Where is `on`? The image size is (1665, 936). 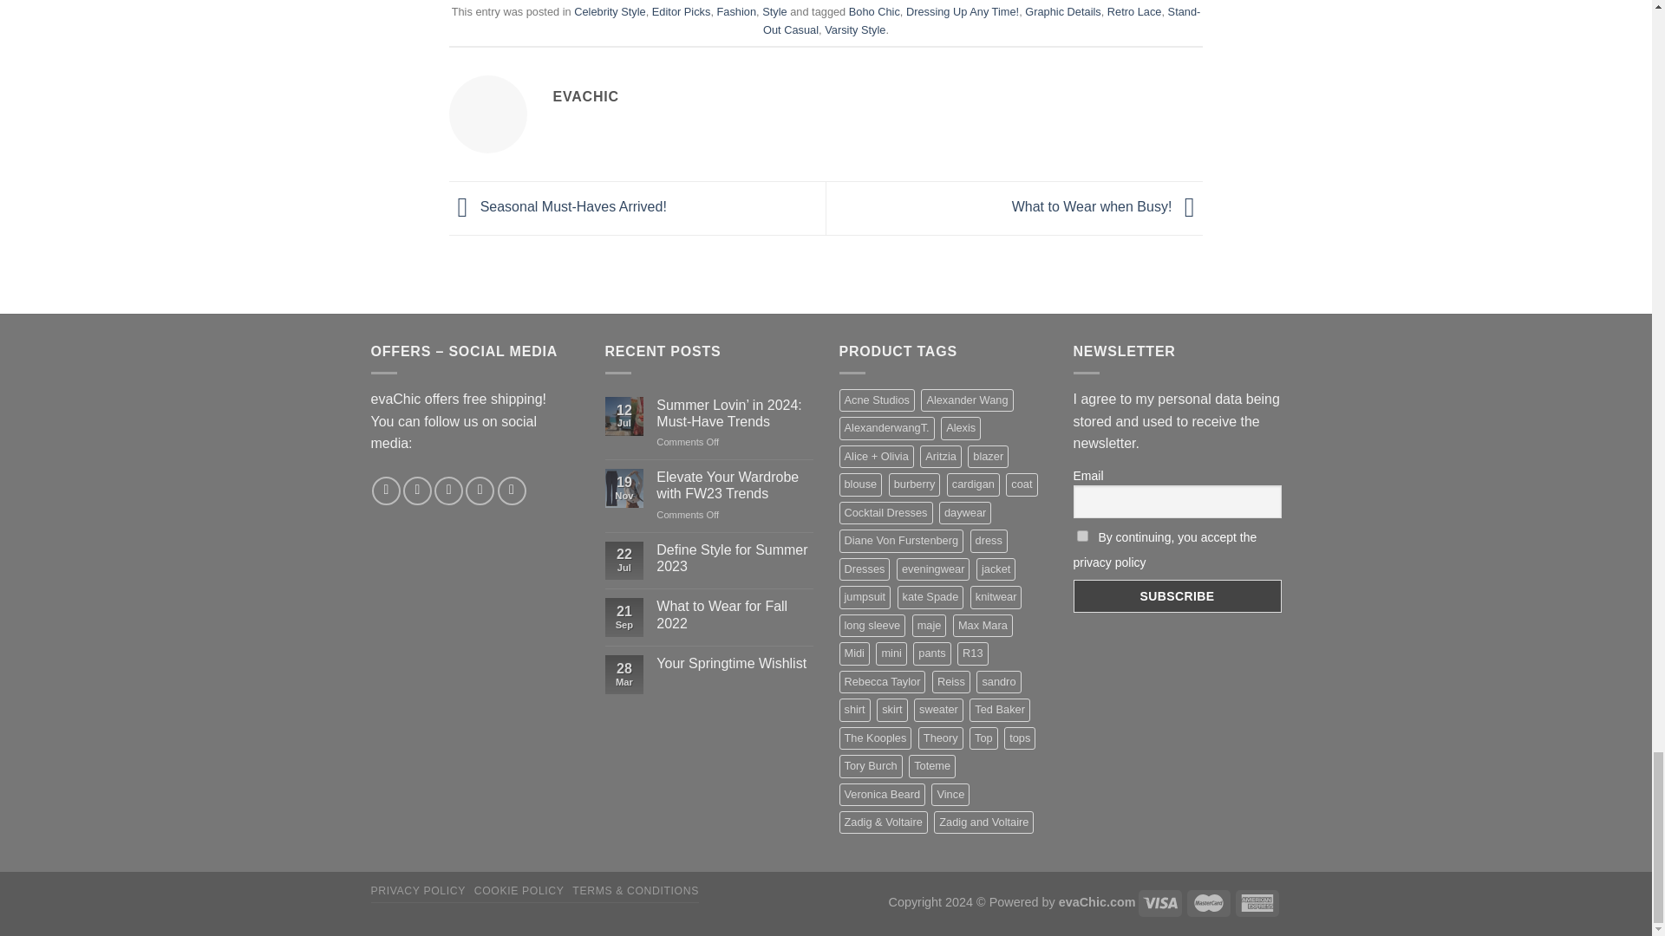 on is located at coordinates (1082, 536).